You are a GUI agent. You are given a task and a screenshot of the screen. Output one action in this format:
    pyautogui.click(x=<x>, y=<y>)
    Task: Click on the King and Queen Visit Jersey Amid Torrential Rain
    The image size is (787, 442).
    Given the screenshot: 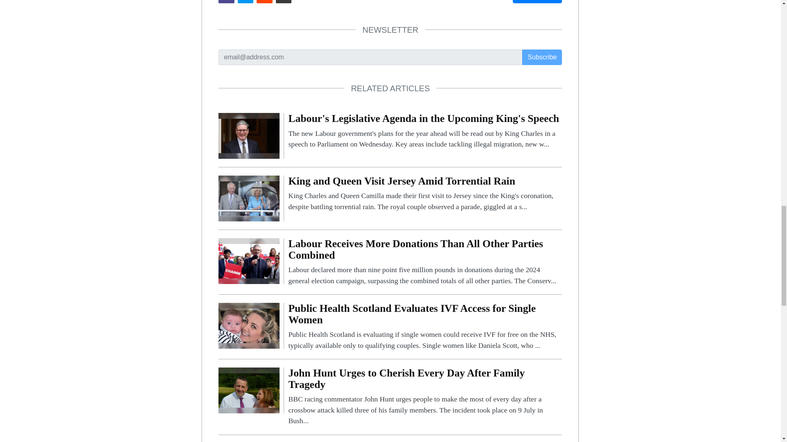 What is the action you would take?
    pyautogui.click(x=425, y=194)
    